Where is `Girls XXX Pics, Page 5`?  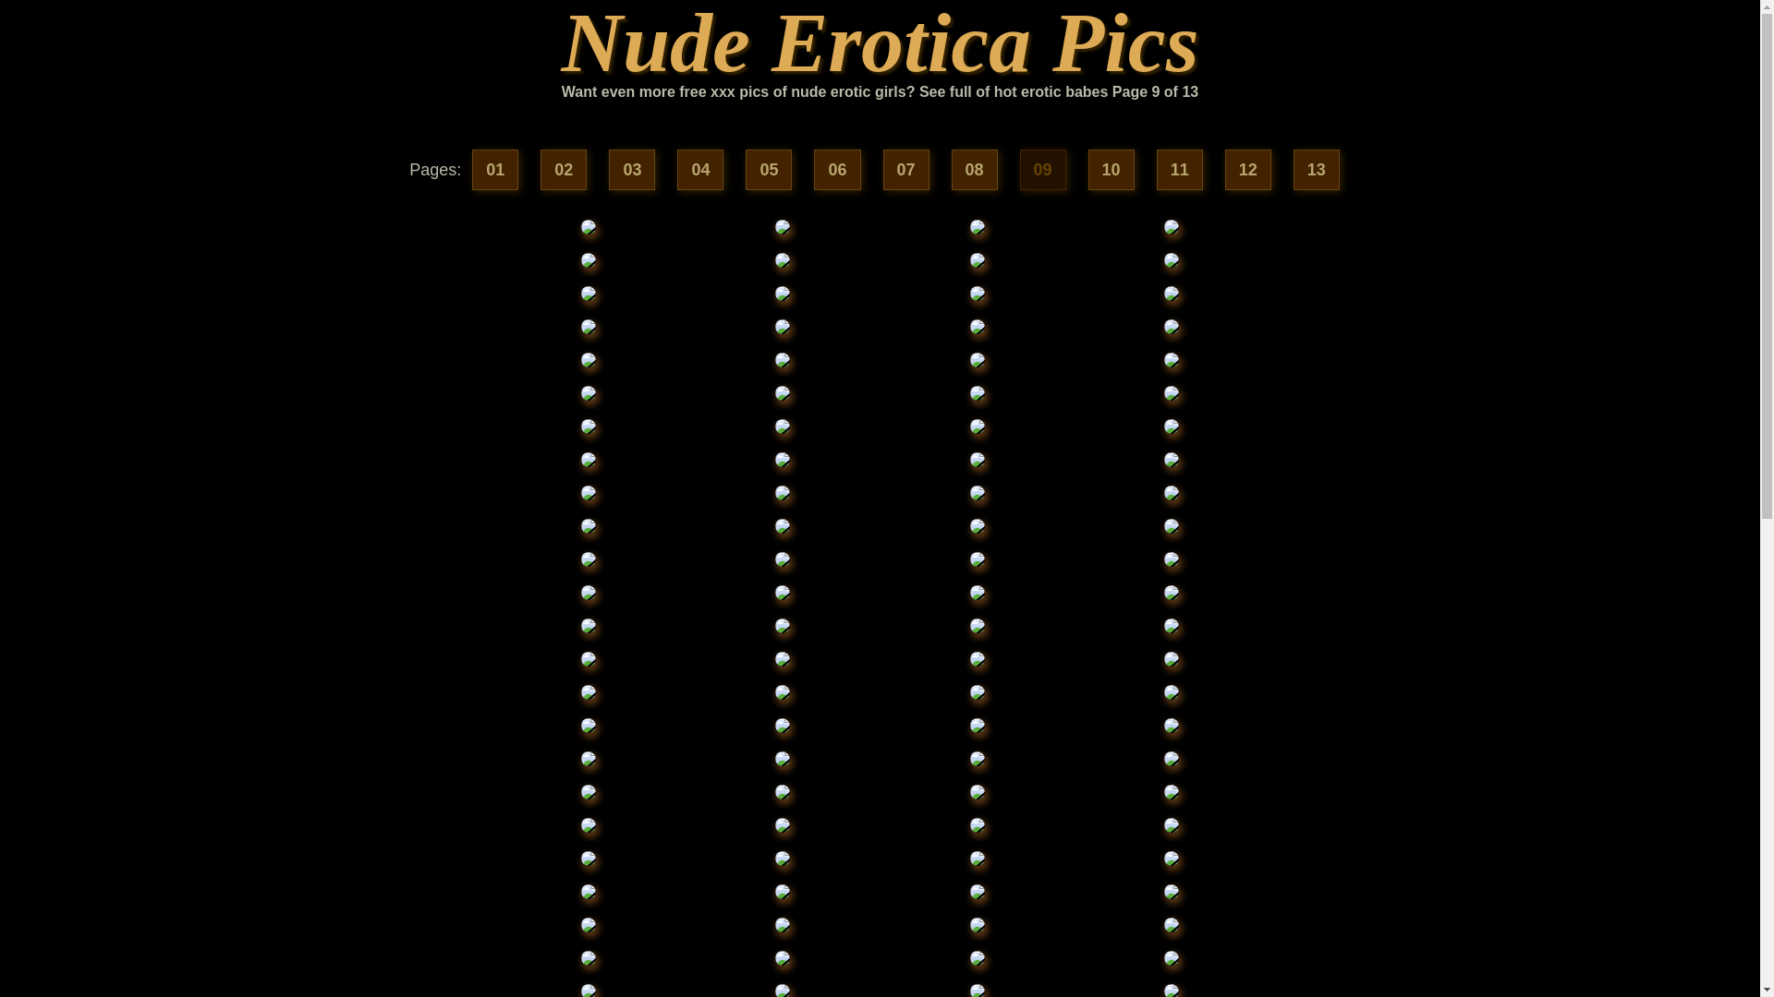
Girls XXX Pics, Page 5 is located at coordinates (768, 170).